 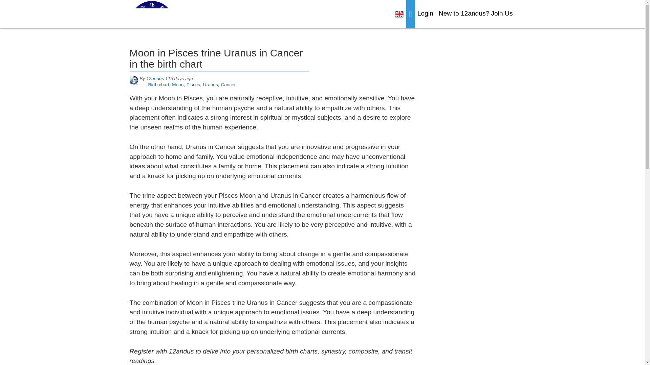 What do you see at coordinates (399, 14) in the screenshot?
I see `English` at bounding box center [399, 14].